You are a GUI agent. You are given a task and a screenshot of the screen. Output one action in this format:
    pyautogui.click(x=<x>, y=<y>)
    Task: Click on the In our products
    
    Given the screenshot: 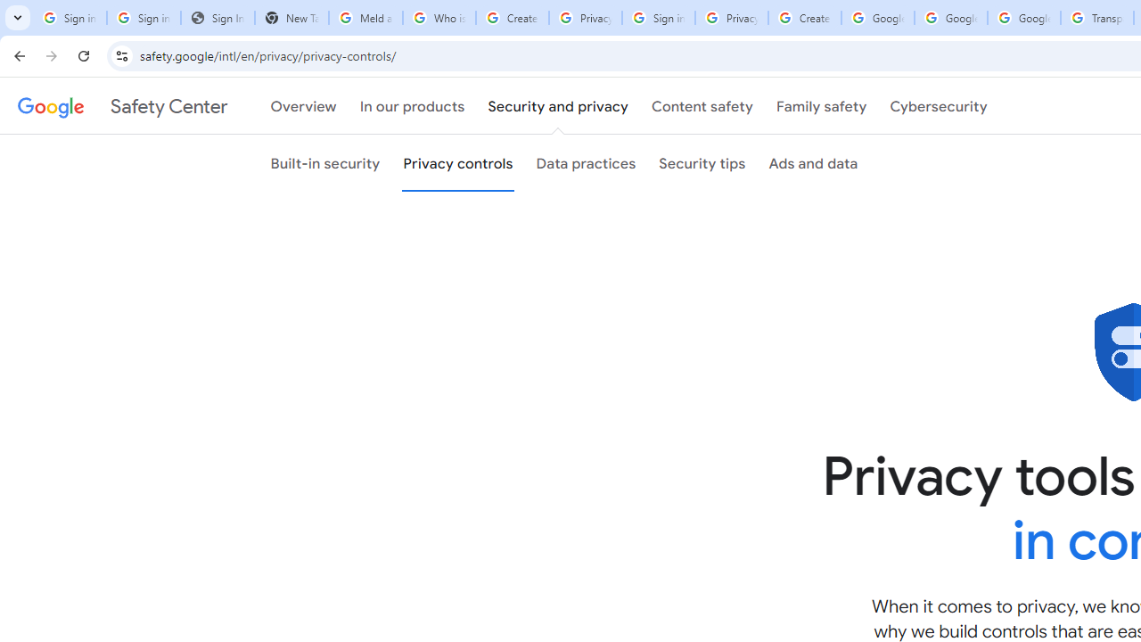 What is the action you would take?
    pyautogui.click(x=412, y=106)
    